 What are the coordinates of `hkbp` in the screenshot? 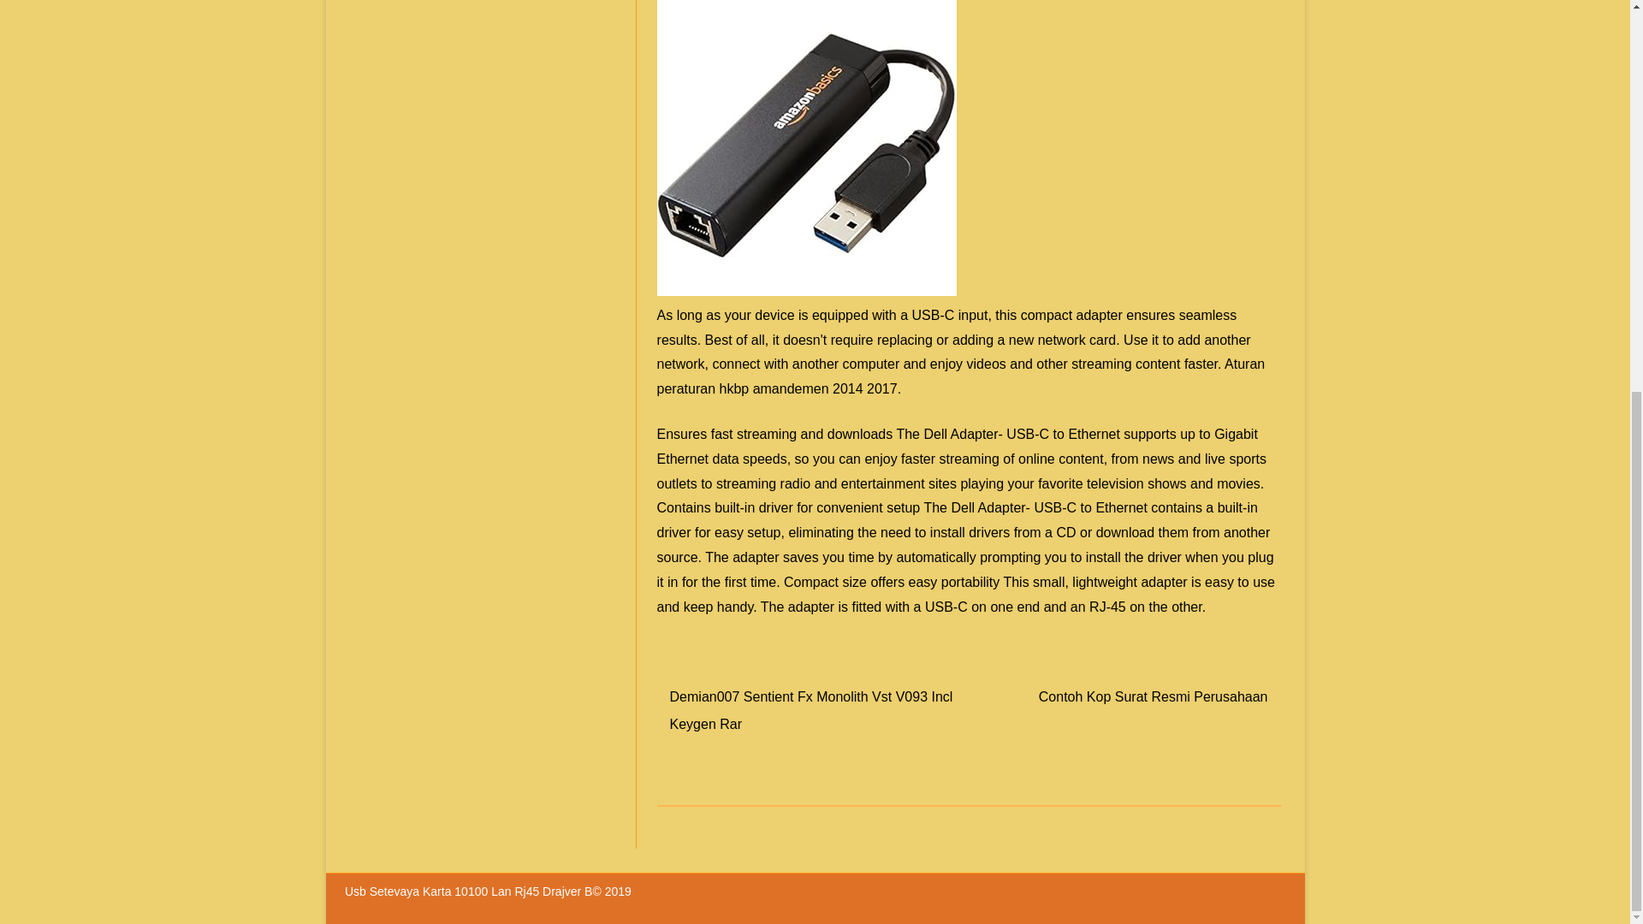 It's located at (734, 388).